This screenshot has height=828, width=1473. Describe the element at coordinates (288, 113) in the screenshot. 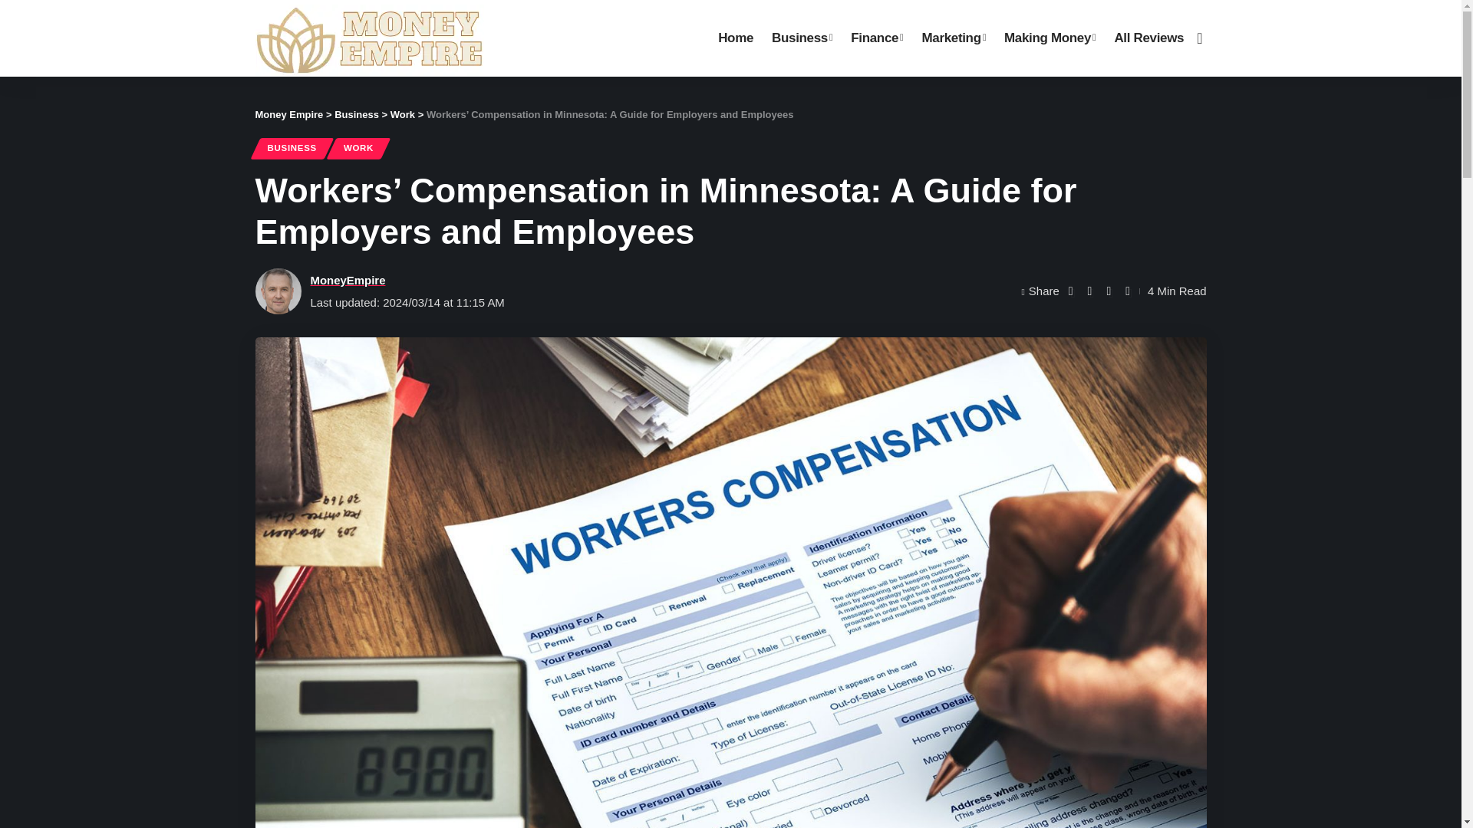

I see `Go to Money Empire.` at that location.